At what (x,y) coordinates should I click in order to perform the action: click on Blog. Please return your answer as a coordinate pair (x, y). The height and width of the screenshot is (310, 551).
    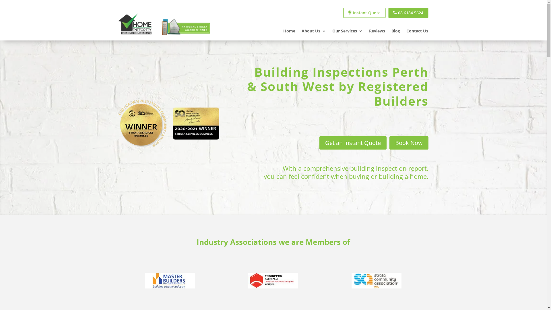
    Looking at the image, I should click on (396, 32).